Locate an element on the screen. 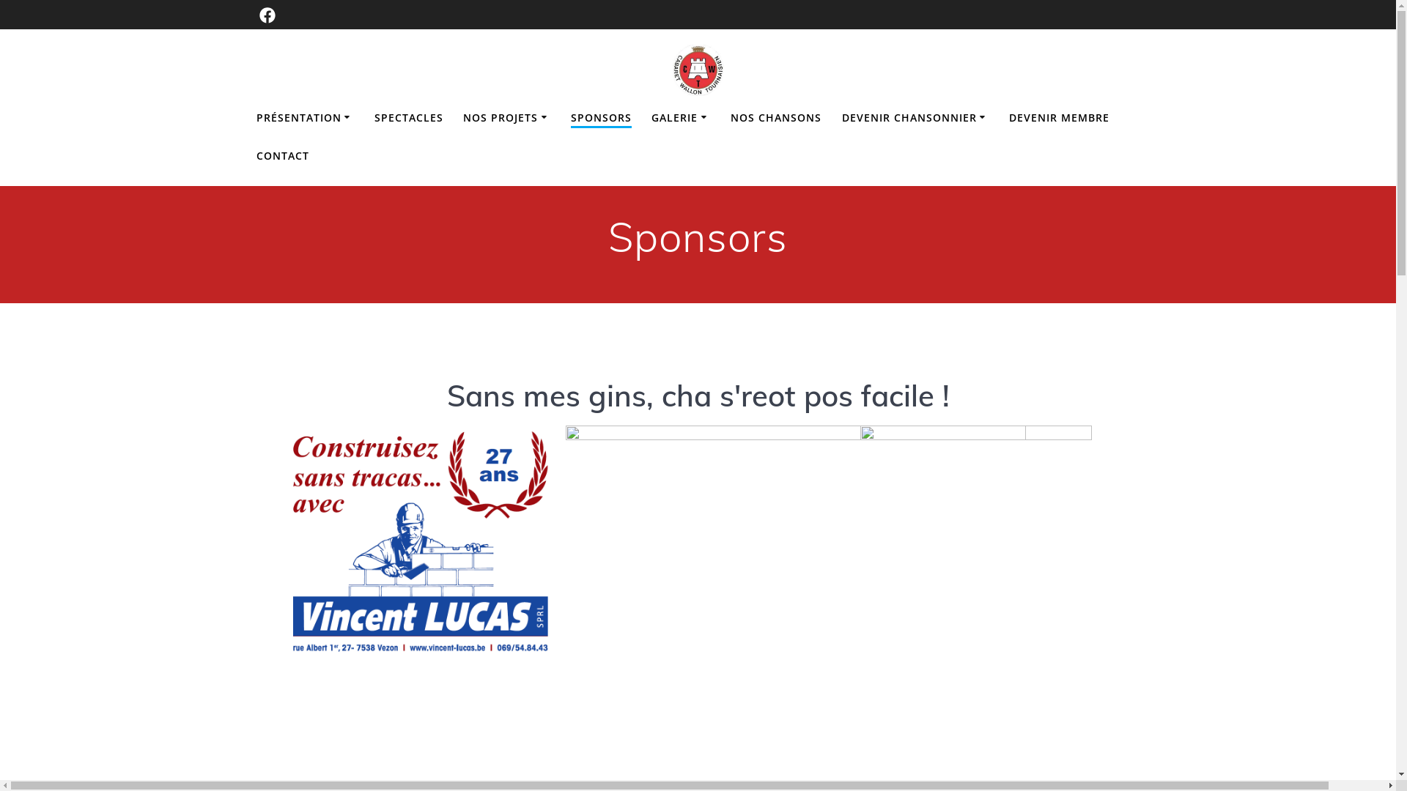 The height and width of the screenshot is (791, 1407). NOS PROJETS is located at coordinates (507, 118).